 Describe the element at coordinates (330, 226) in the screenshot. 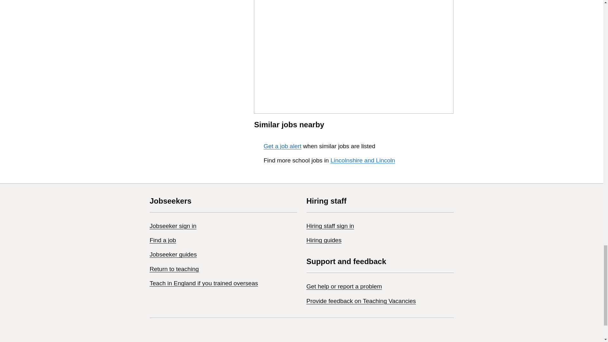

I see `Hiring staff sign in` at that location.